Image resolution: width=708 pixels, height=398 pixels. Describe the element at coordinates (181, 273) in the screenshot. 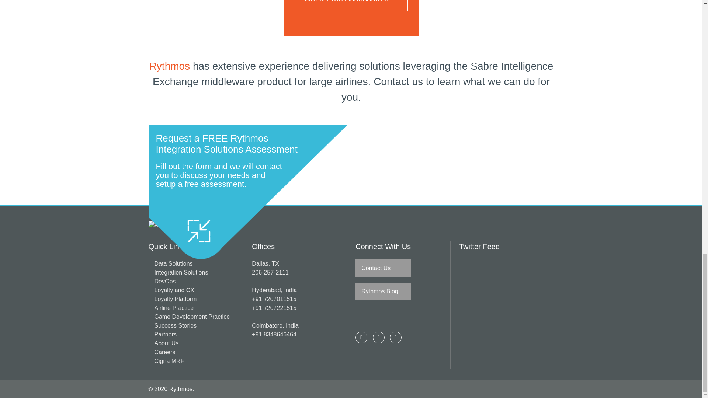

I see `Integration Solutions` at that location.